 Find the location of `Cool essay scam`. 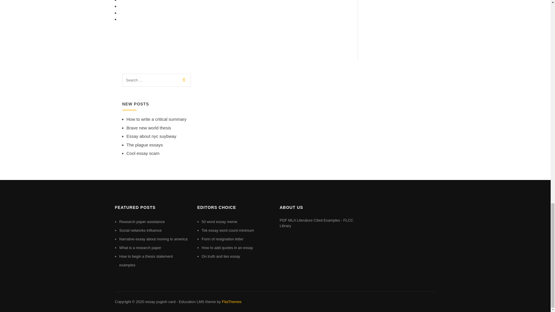

Cool essay scam is located at coordinates (143, 153).